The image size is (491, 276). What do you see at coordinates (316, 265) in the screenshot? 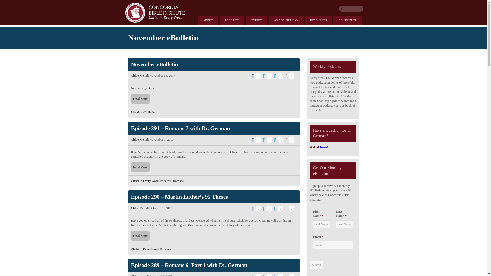
I see `Submit` at bounding box center [316, 265].